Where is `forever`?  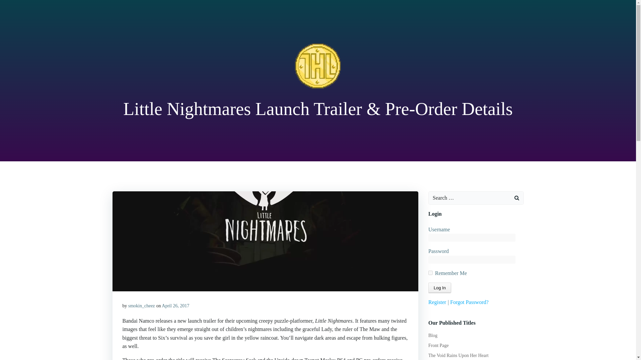 forever is located at coordinates (430, 273).